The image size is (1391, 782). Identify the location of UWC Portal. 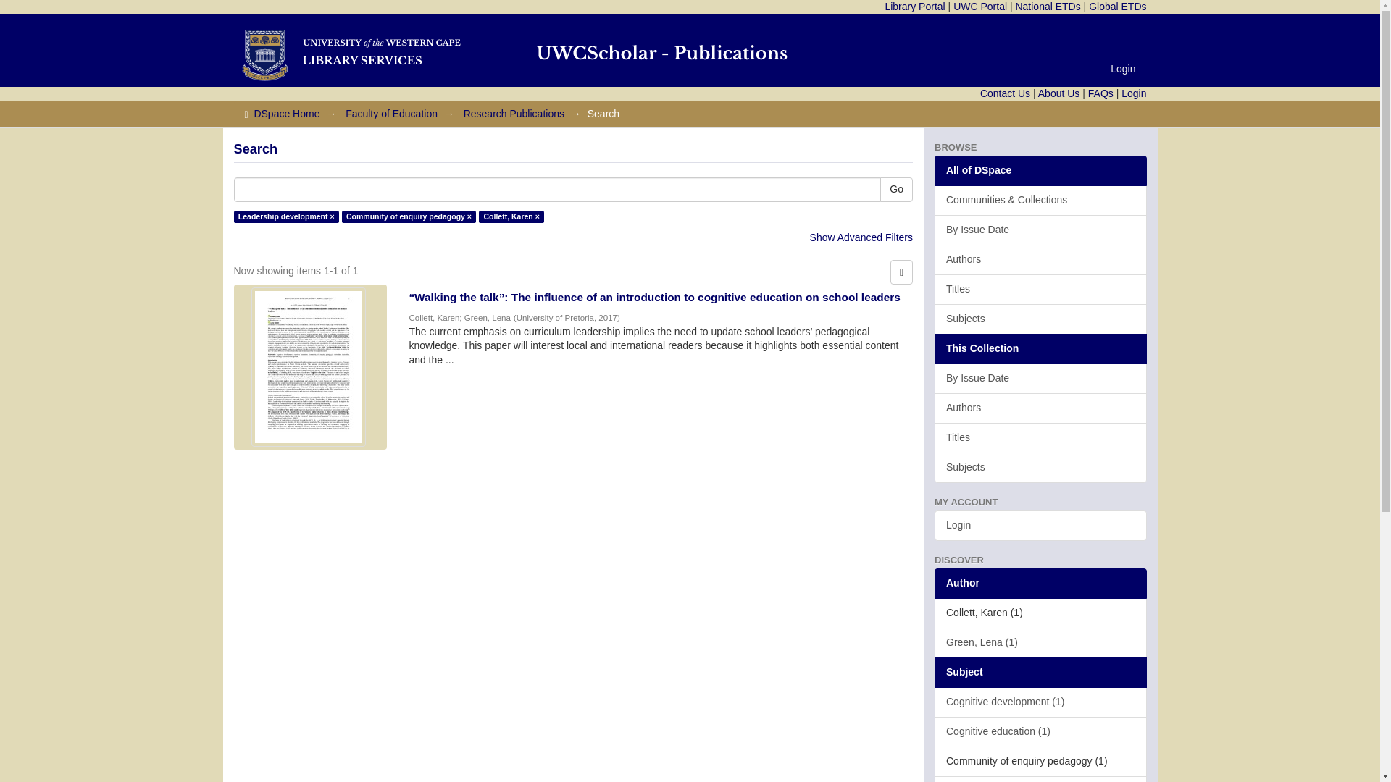
(979, 7).